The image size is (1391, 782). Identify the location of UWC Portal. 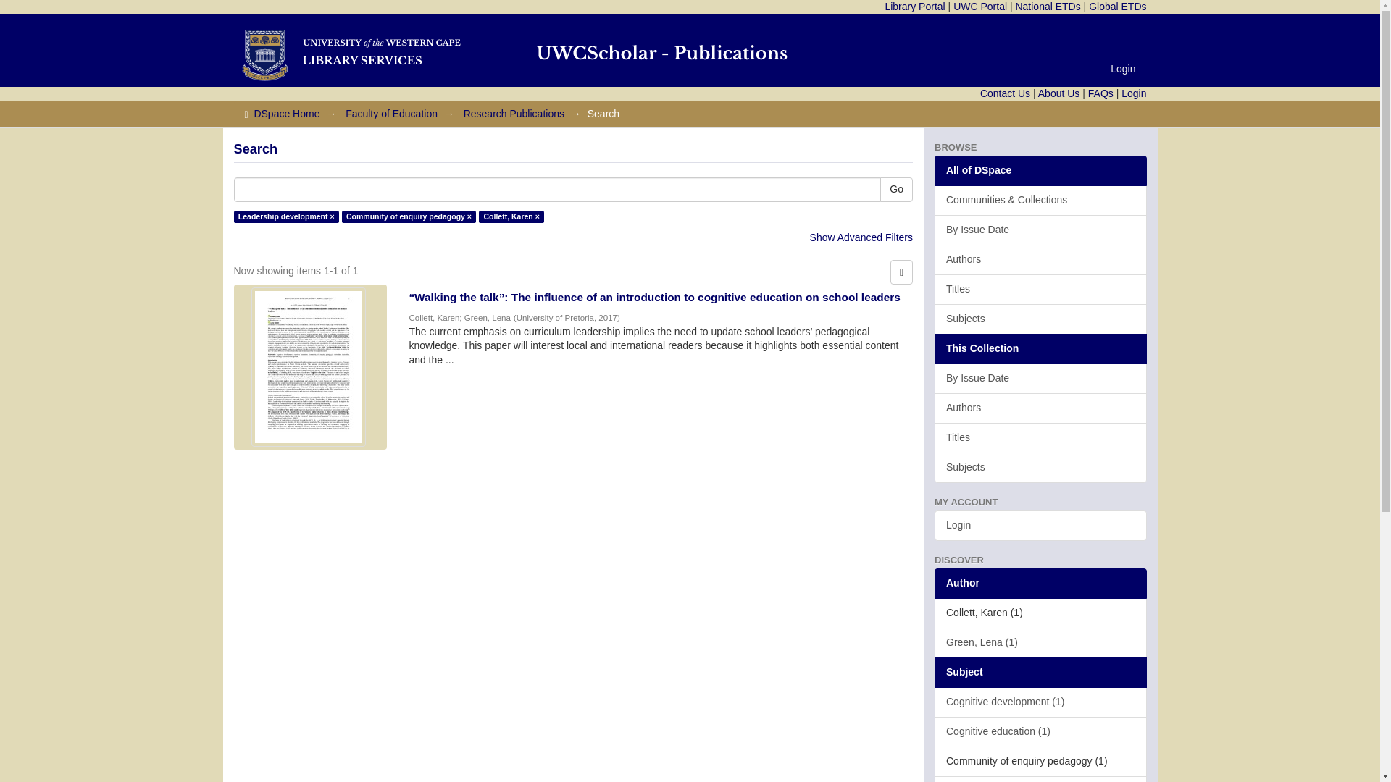
(979, 7).